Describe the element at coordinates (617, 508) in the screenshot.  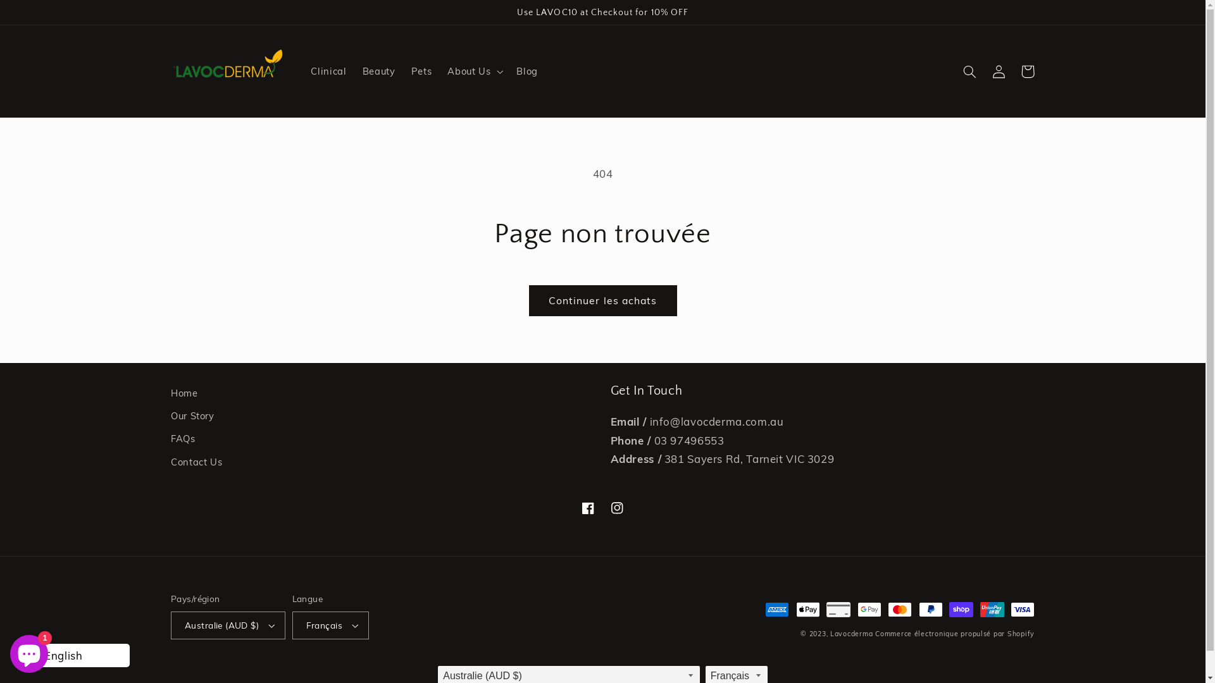
I see `Instagram` at that location.